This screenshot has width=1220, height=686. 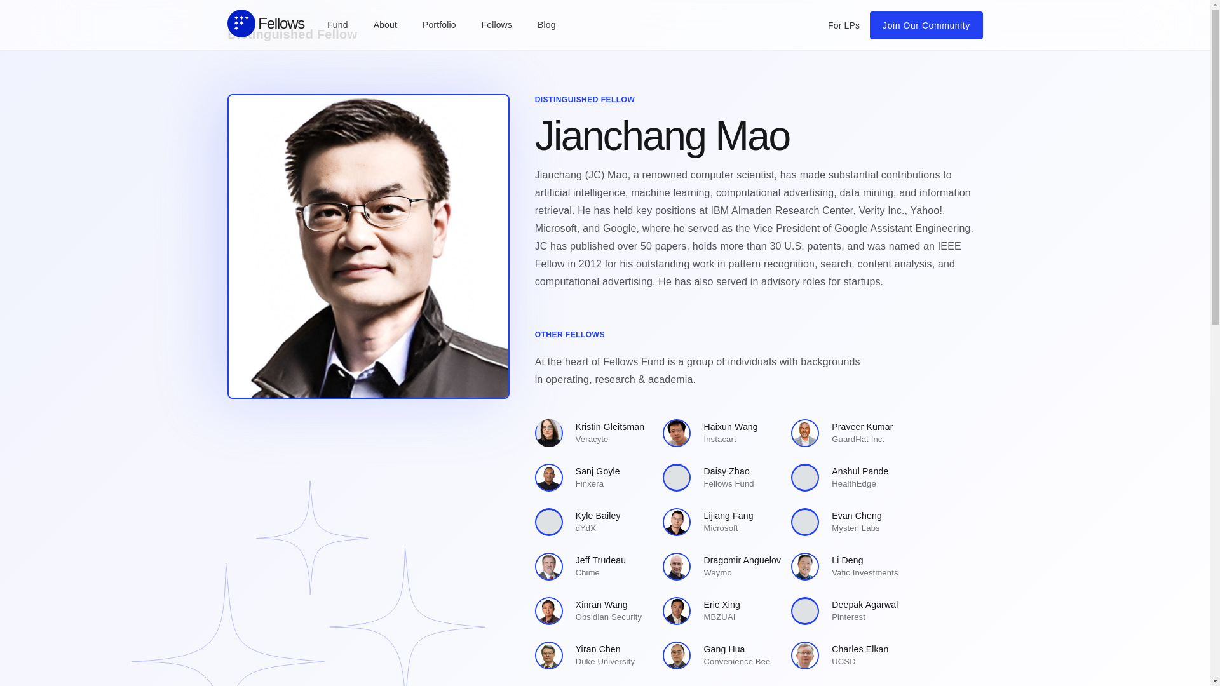 What do you see at coordinates (721, 610) in the screenshot?
I see `Fund` at bounding box center [721, 610].